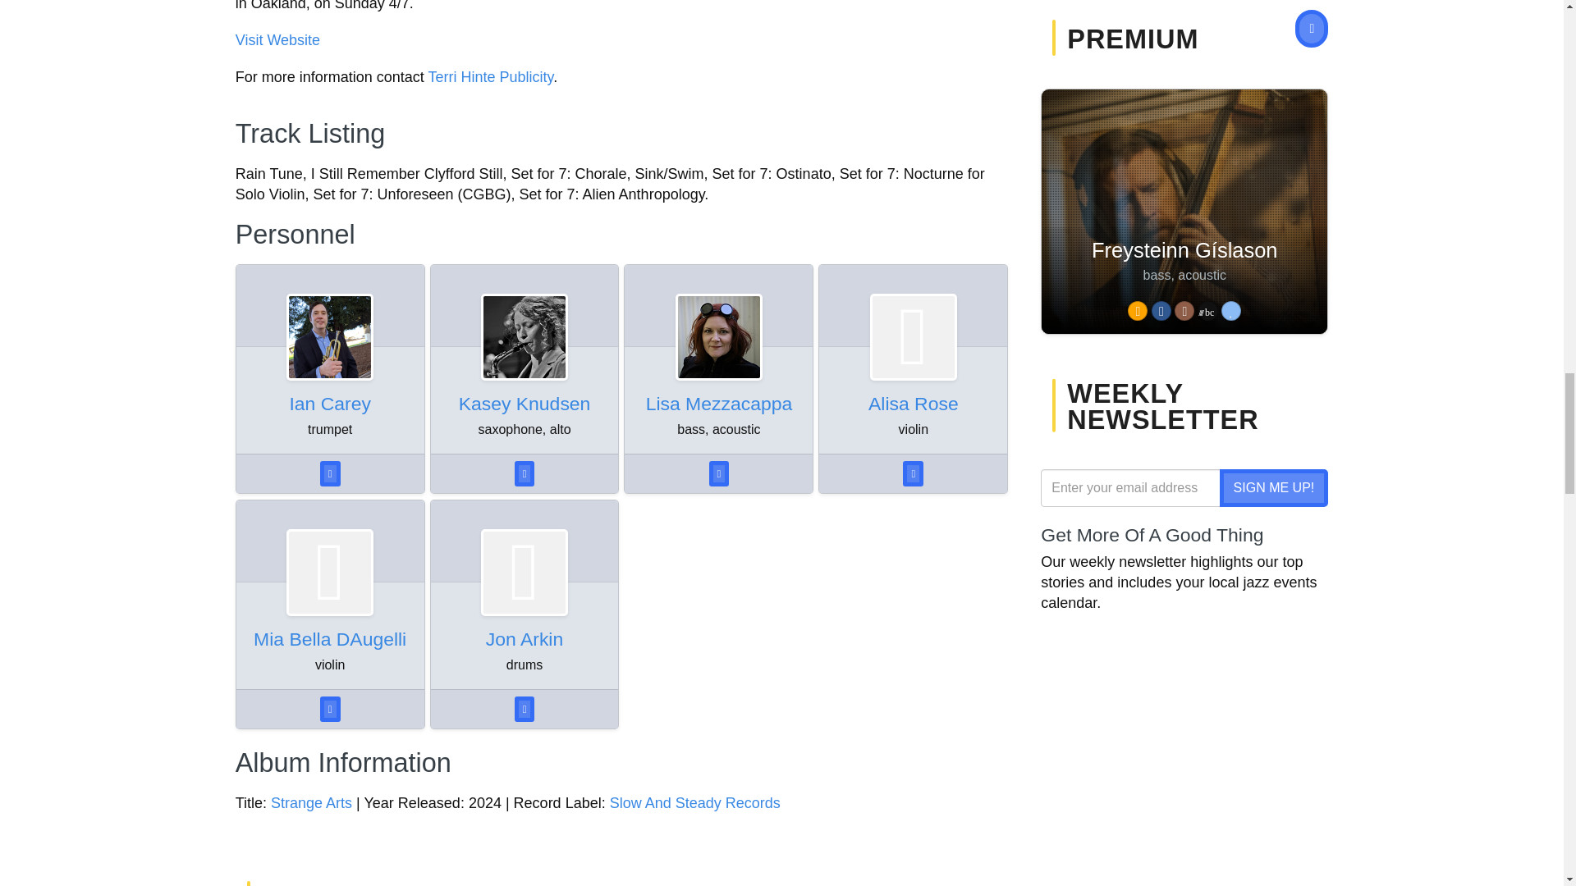 This screenshot has width=1576, height=886. What do you see at coordinates (329, 404) in the screenshot?
I see `Ian Carey` at bounding box center [329, 404].